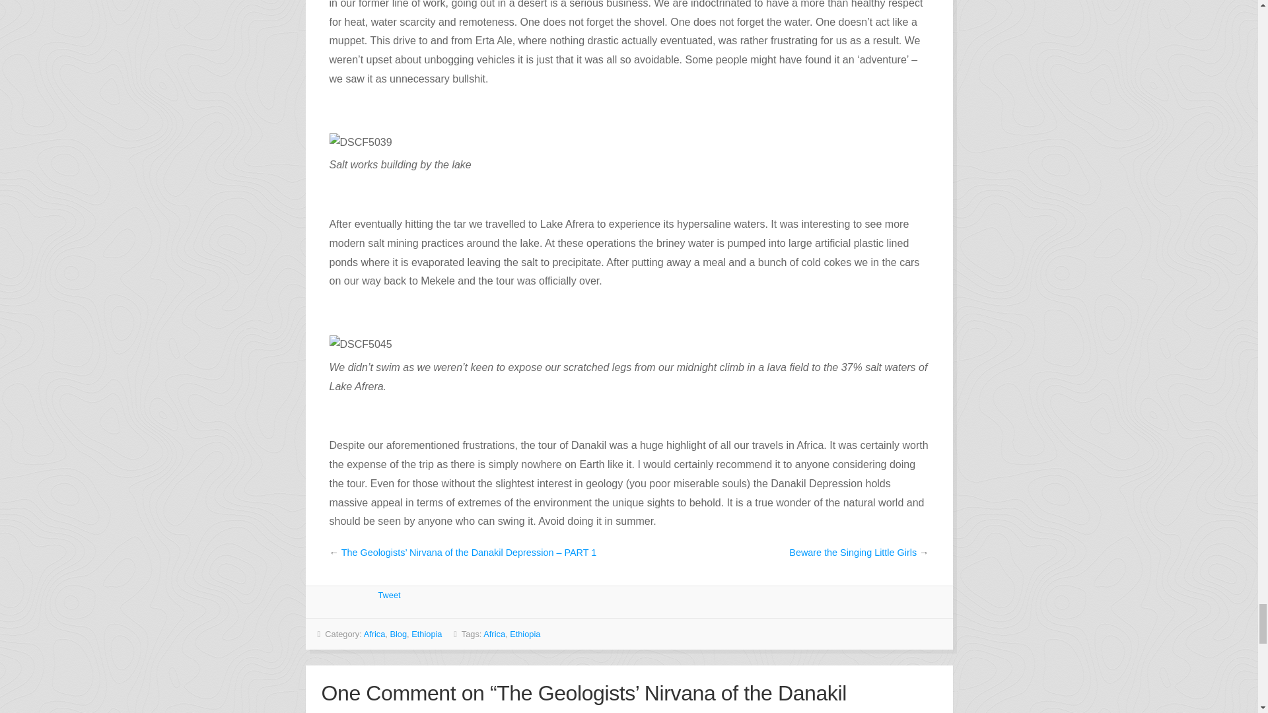 The width and height of the screenshot is (1268, 713). Describe the element at coordinates (524, 634) in the screenshot. I see `Ethiopia` at that location.